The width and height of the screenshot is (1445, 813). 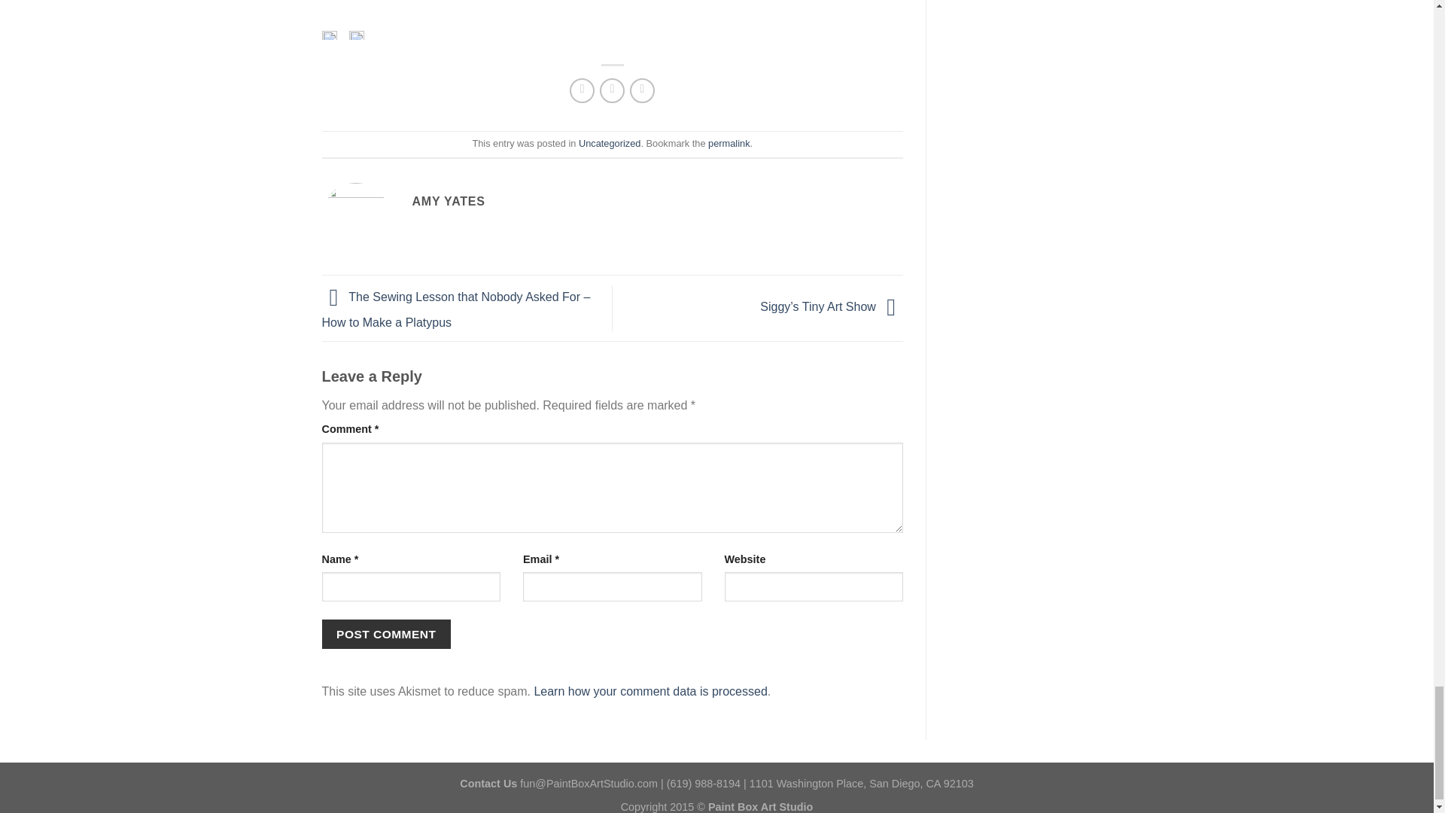 I want to click on Email to a Friend, so click(x=611, y=90).